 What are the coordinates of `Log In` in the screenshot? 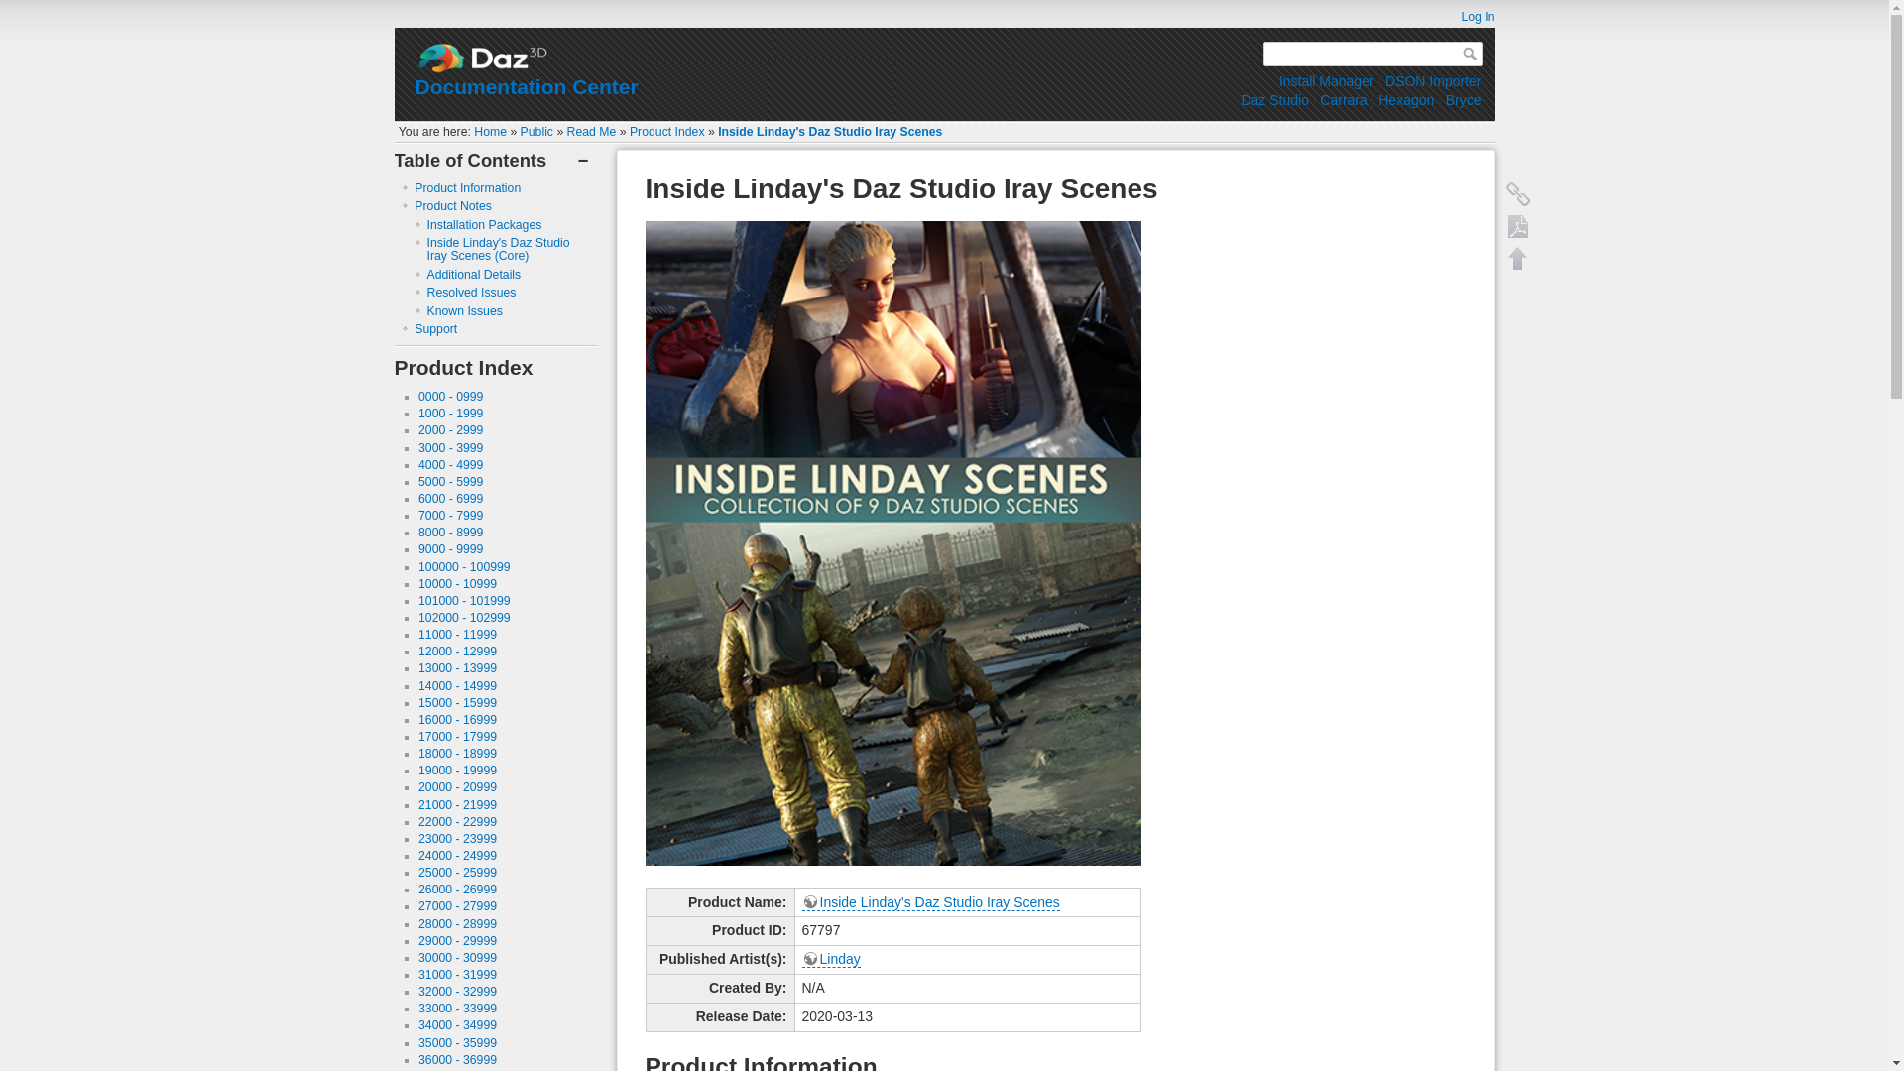 It's located at (1468, 16).